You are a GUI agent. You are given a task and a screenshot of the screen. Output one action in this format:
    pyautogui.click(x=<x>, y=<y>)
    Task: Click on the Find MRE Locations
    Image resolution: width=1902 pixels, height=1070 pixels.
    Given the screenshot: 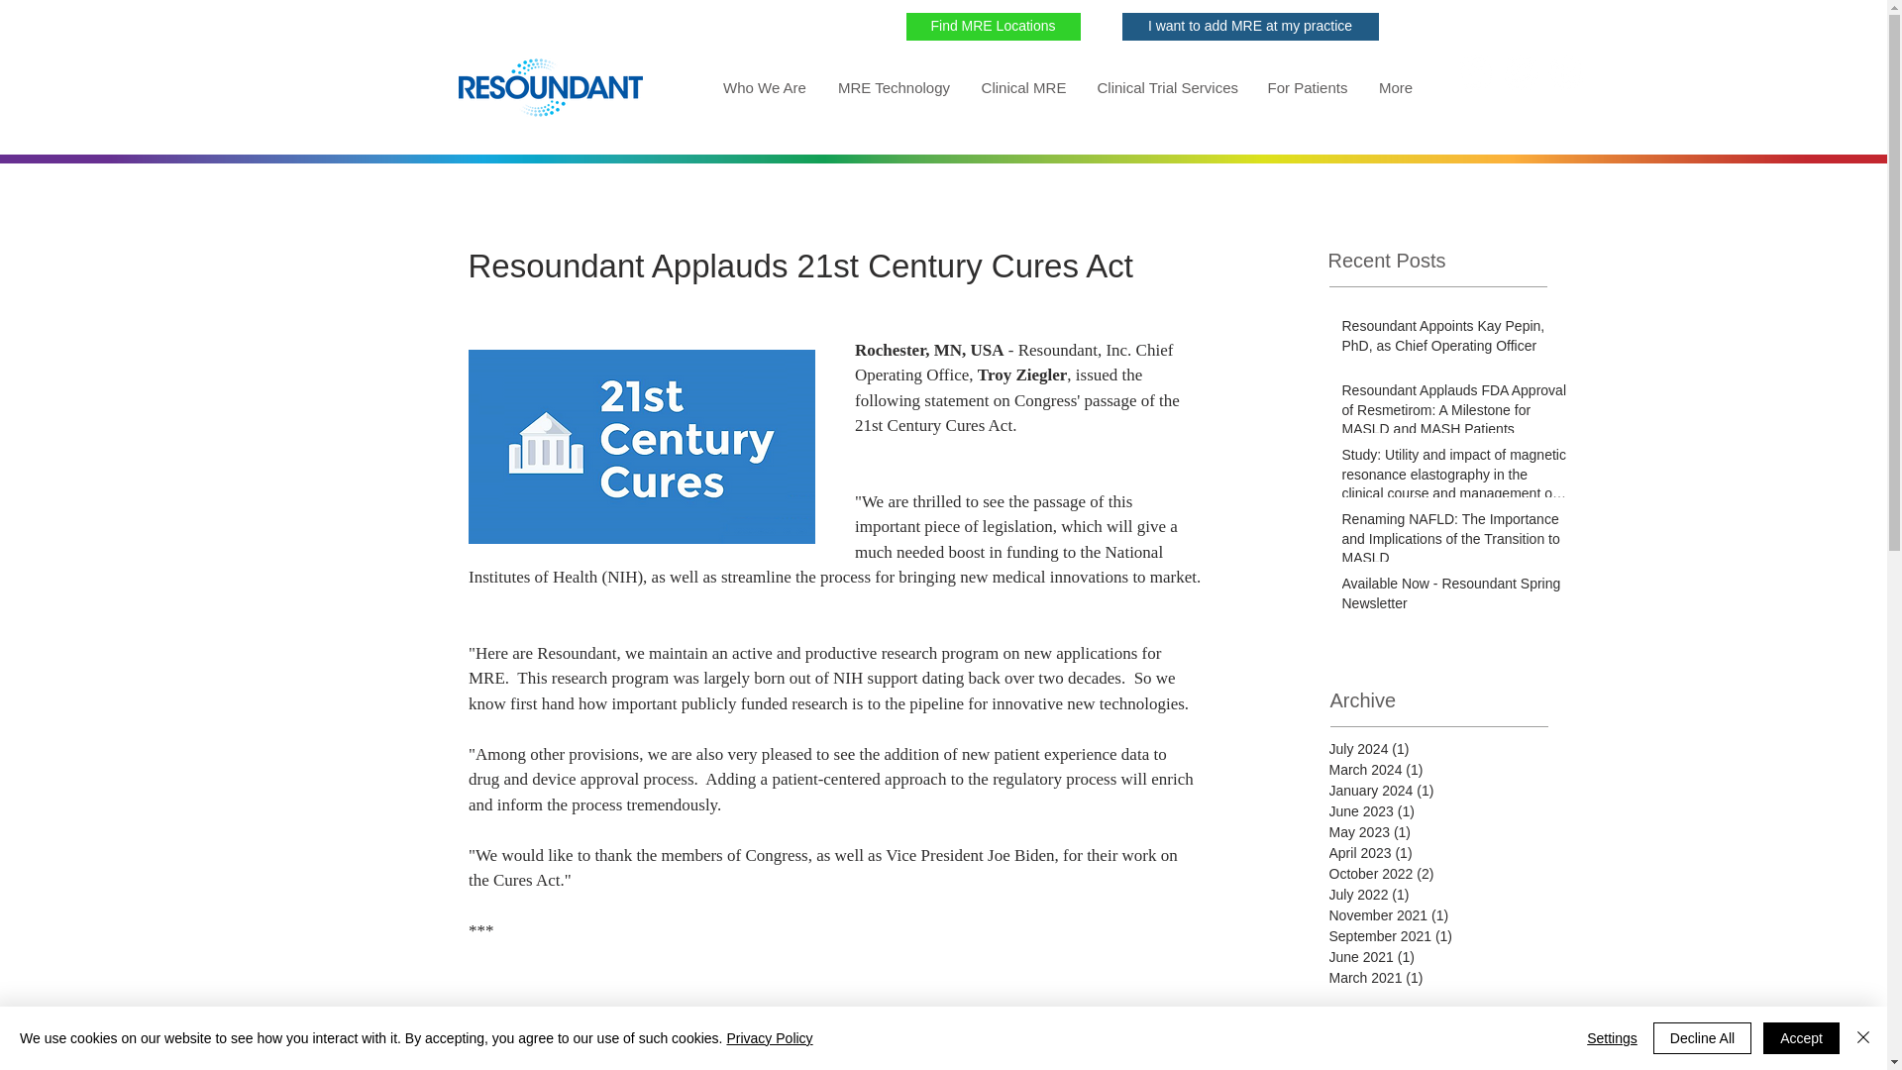 What is the action you would take?
    pyautogui.click(x=993, y=26)
    